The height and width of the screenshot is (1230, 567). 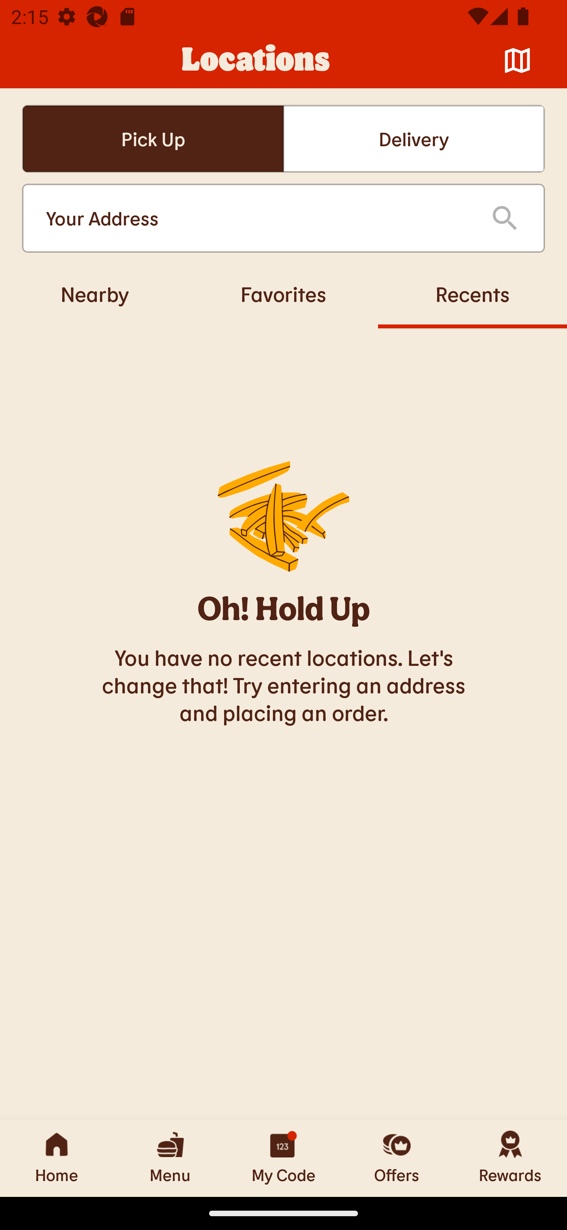 What do you see at coordinates (57, 1158) in the screenshot?
I see `Home` at bounding box center [57, 1158].